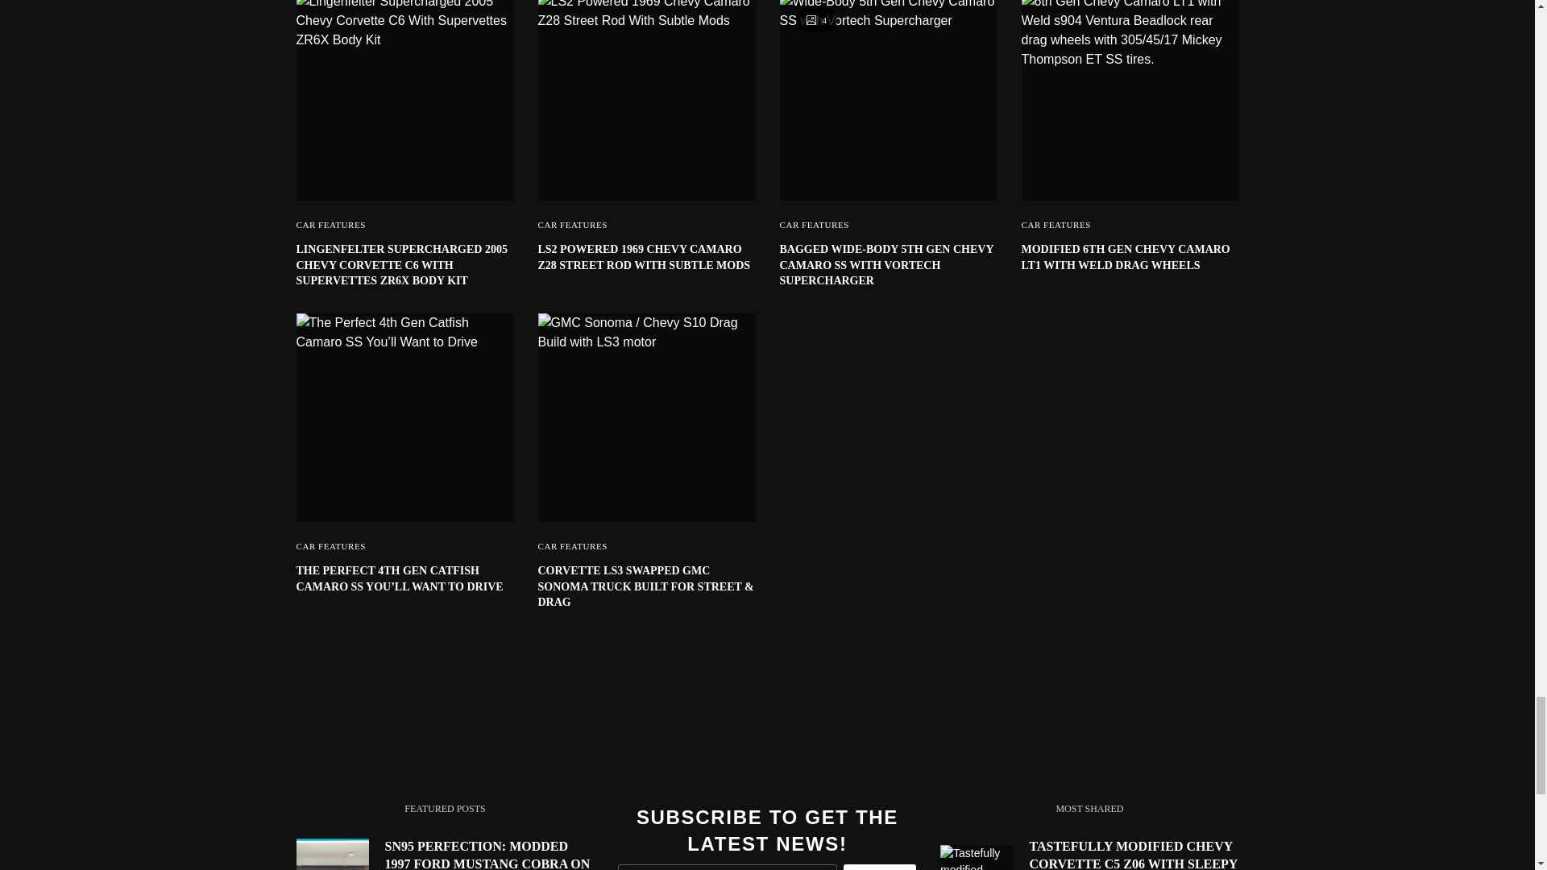  What do you see at coordinates (1130, 258) in the screenshot?
I see `Modified 6th Gen Chevy Camaro LT1 With Weld Drag Wheels` at bounding box center [1130, 258].